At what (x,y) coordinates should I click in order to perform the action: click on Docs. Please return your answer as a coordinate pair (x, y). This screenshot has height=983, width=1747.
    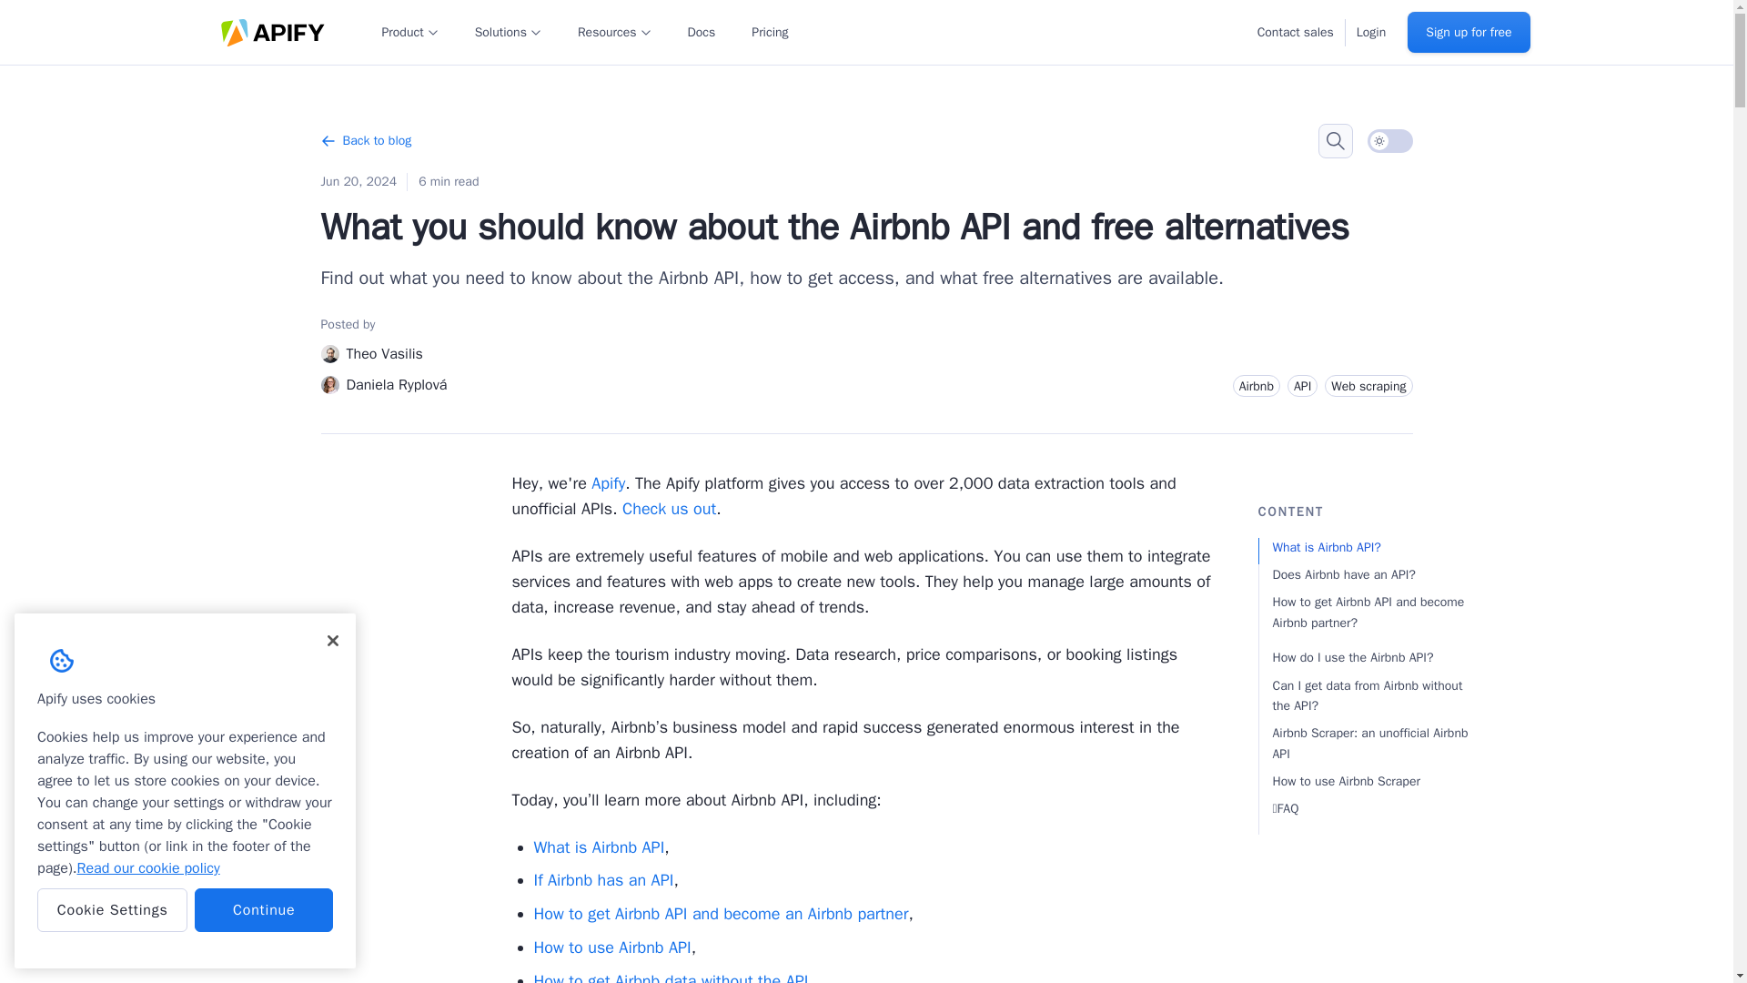
    Looking at the image, I should click on (702, 31).